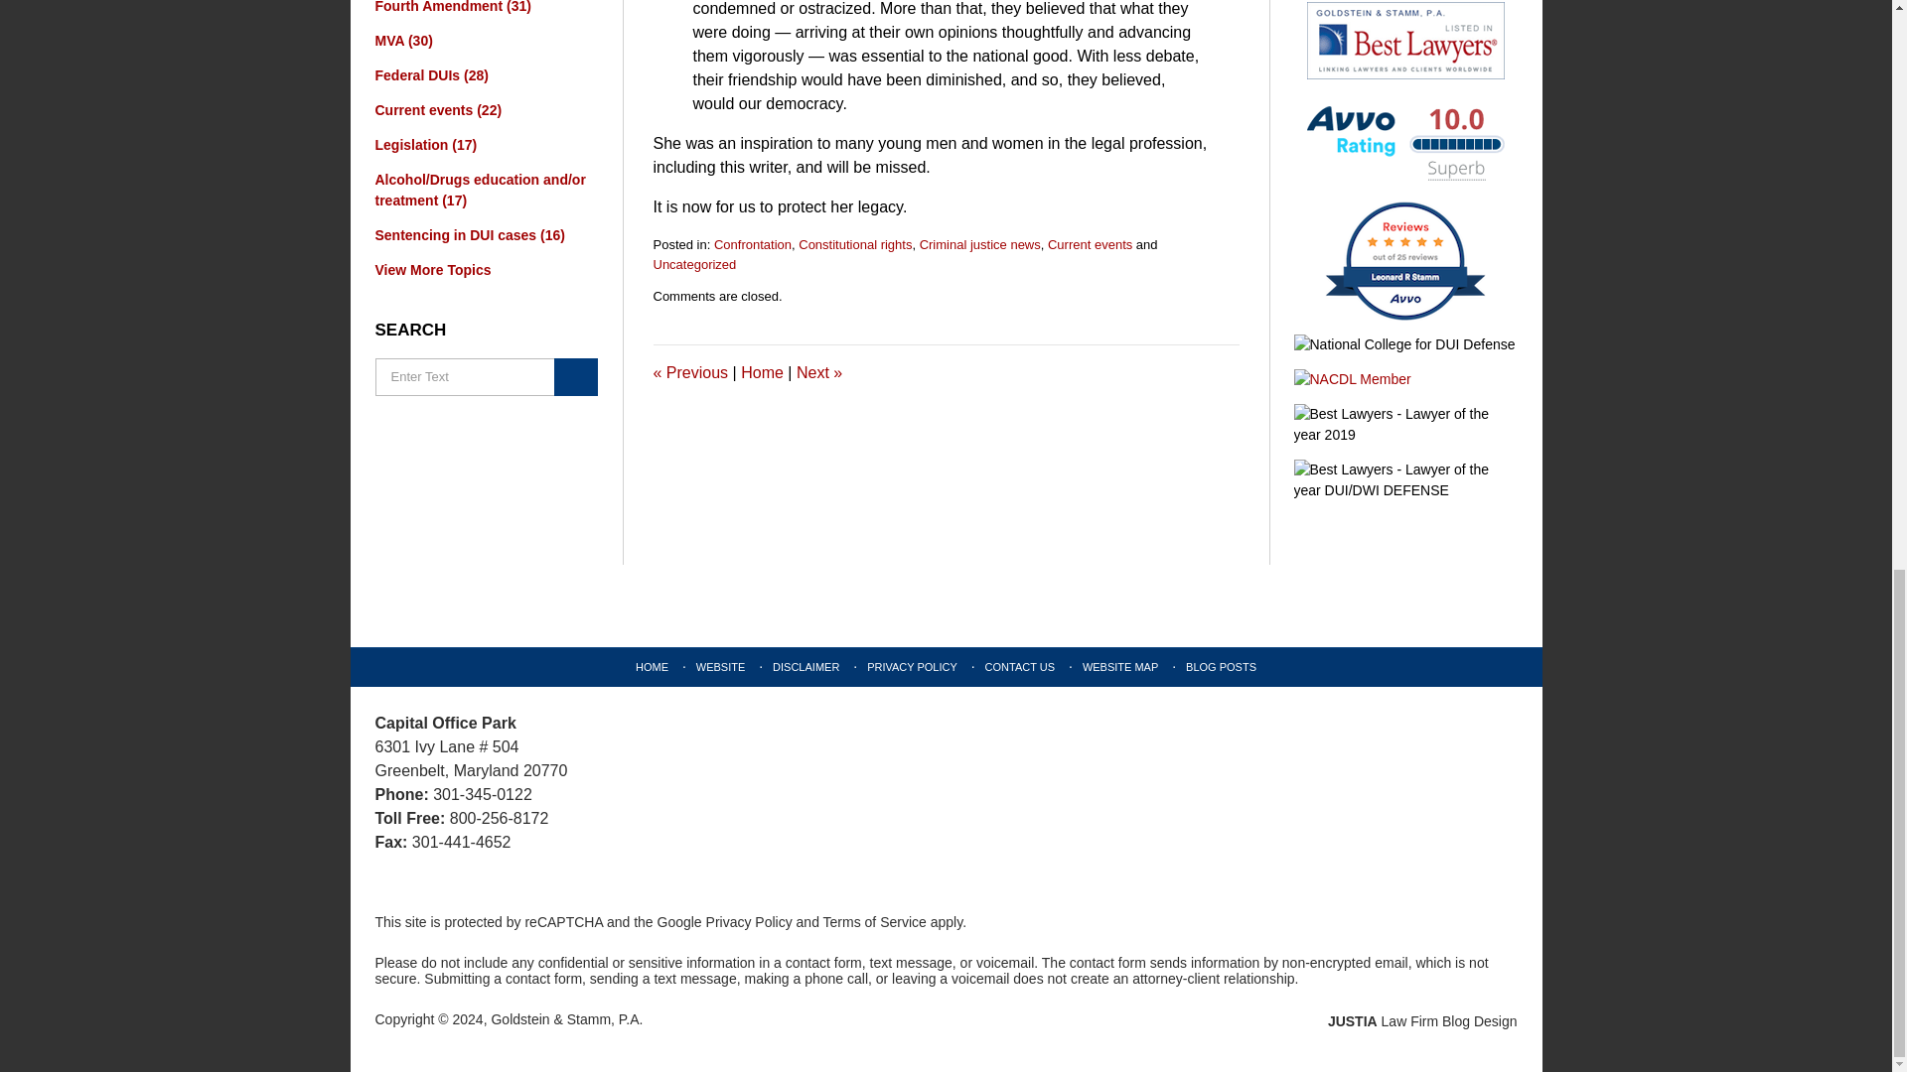 This screenshot has width=1907, height=1072. I want to click on View all posts in Uncategorized, so click(695, 264).